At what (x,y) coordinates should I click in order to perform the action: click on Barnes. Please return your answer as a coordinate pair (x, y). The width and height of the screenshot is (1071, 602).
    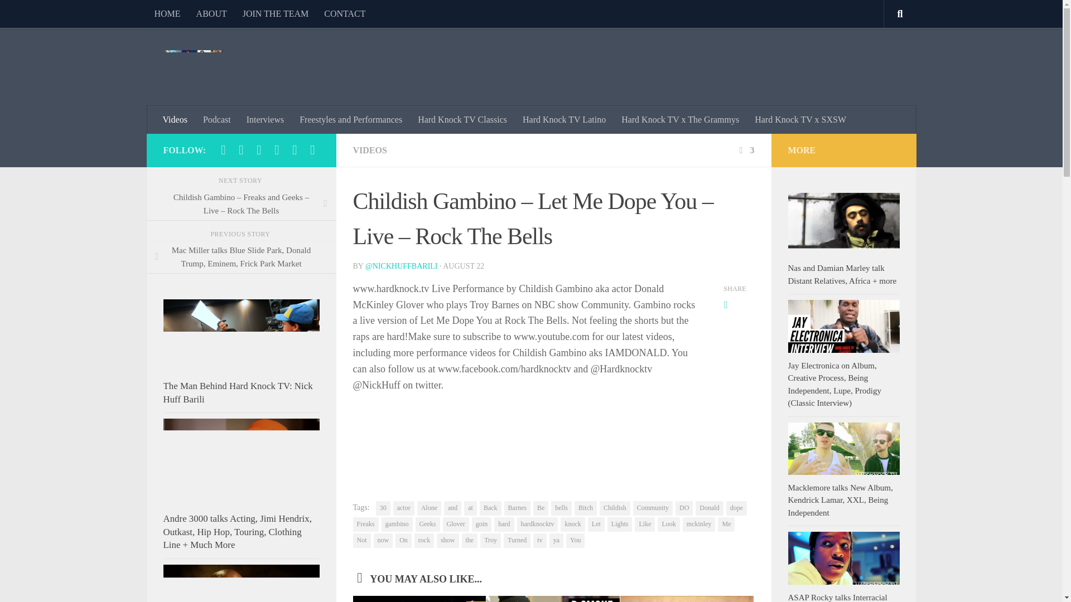
    Looking at the image, I should click on (517, 508).